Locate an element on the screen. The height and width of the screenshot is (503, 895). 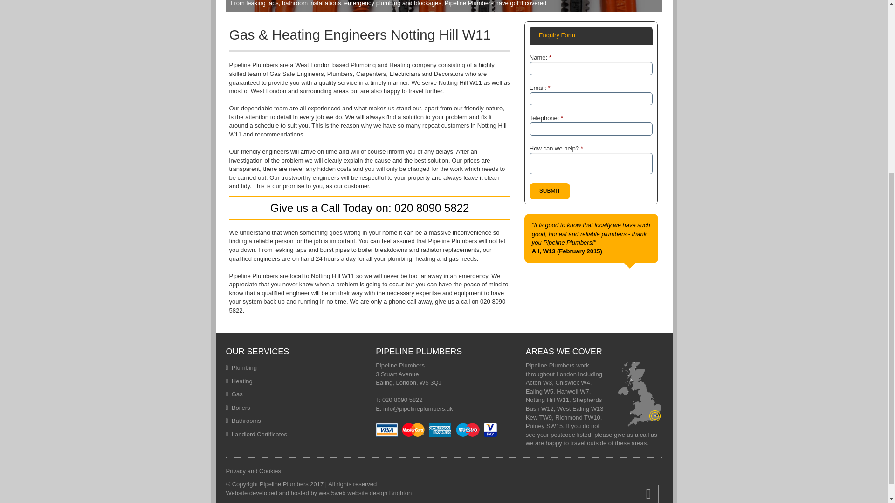
Submit is located at coordinates (550, 191).